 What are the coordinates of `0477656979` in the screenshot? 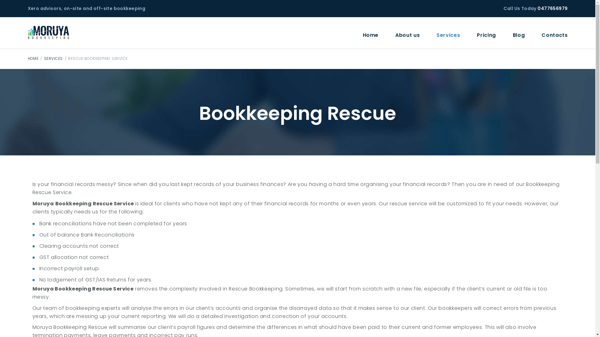 It's located at (552, 8).